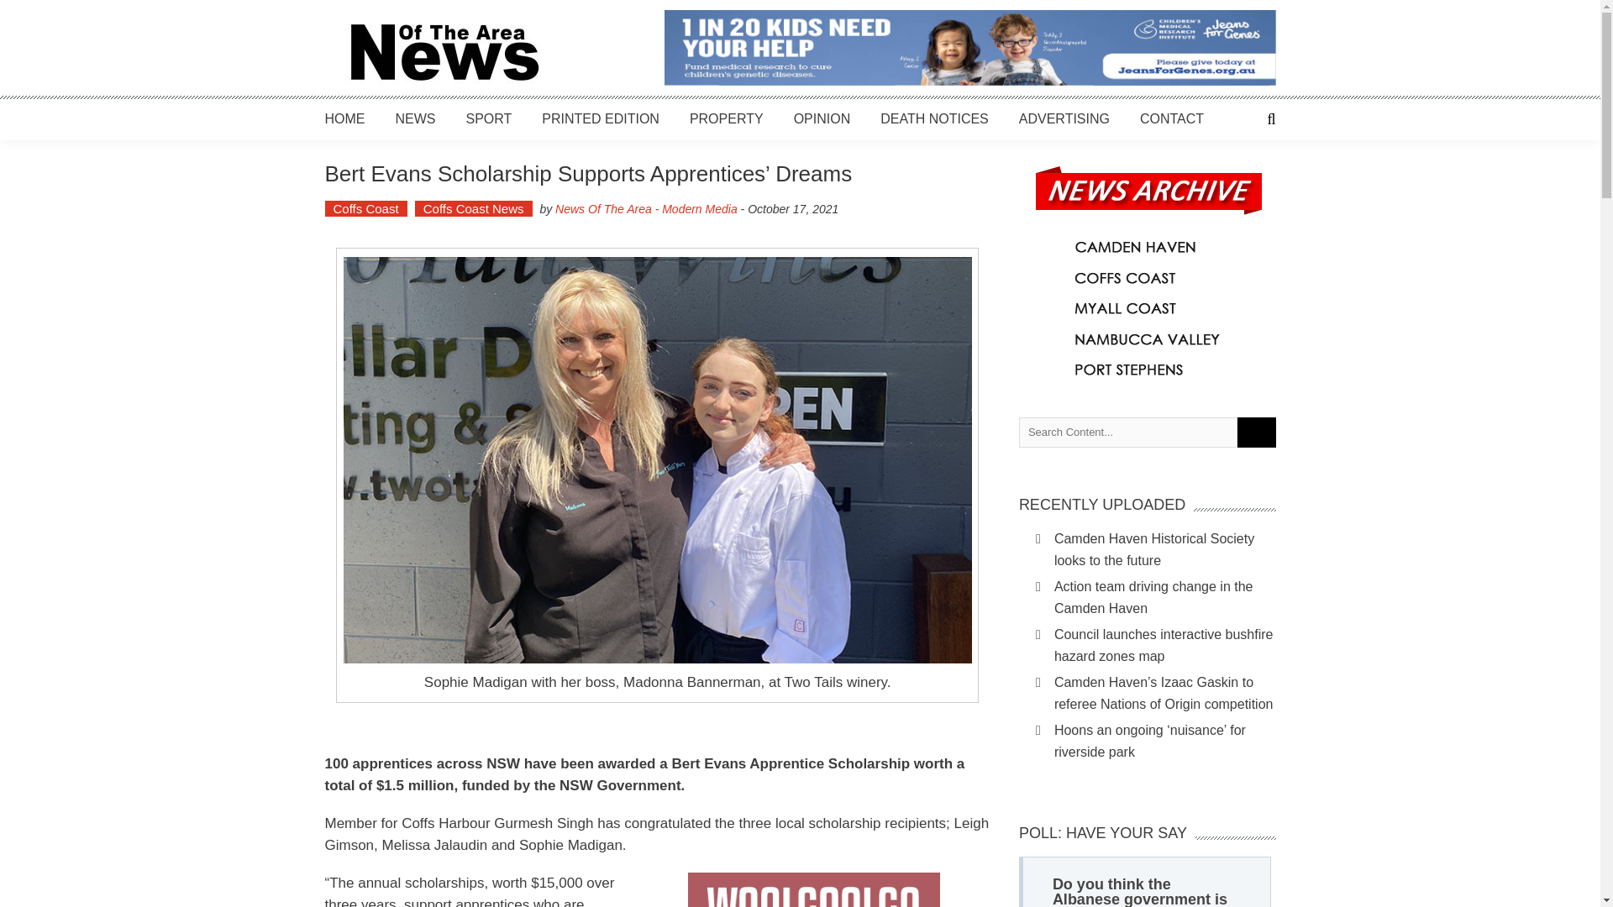 The width and height of the screenshot is (1613, 907). What do you see at coordinates (601, 118) in the screenshot?
I see `PRINTED EDITION` at bounding box center [601, 118].